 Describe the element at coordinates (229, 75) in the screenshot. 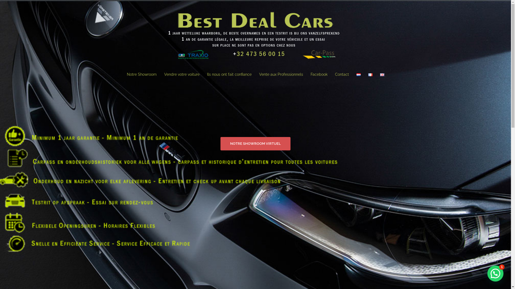

I see `Ils nous ont fait confiance` at that location.